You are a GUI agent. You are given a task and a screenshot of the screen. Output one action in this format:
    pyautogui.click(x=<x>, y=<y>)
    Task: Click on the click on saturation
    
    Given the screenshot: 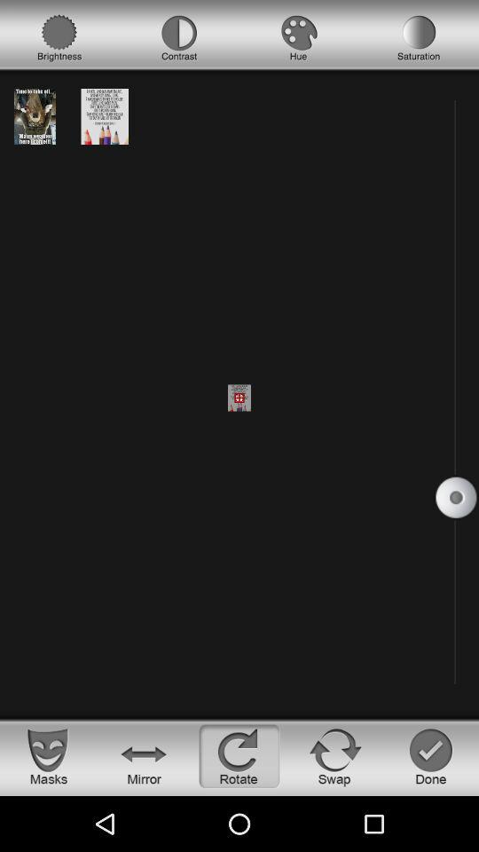 What is the action you would take?
    pyautogui.click(x=419, y=38)
    